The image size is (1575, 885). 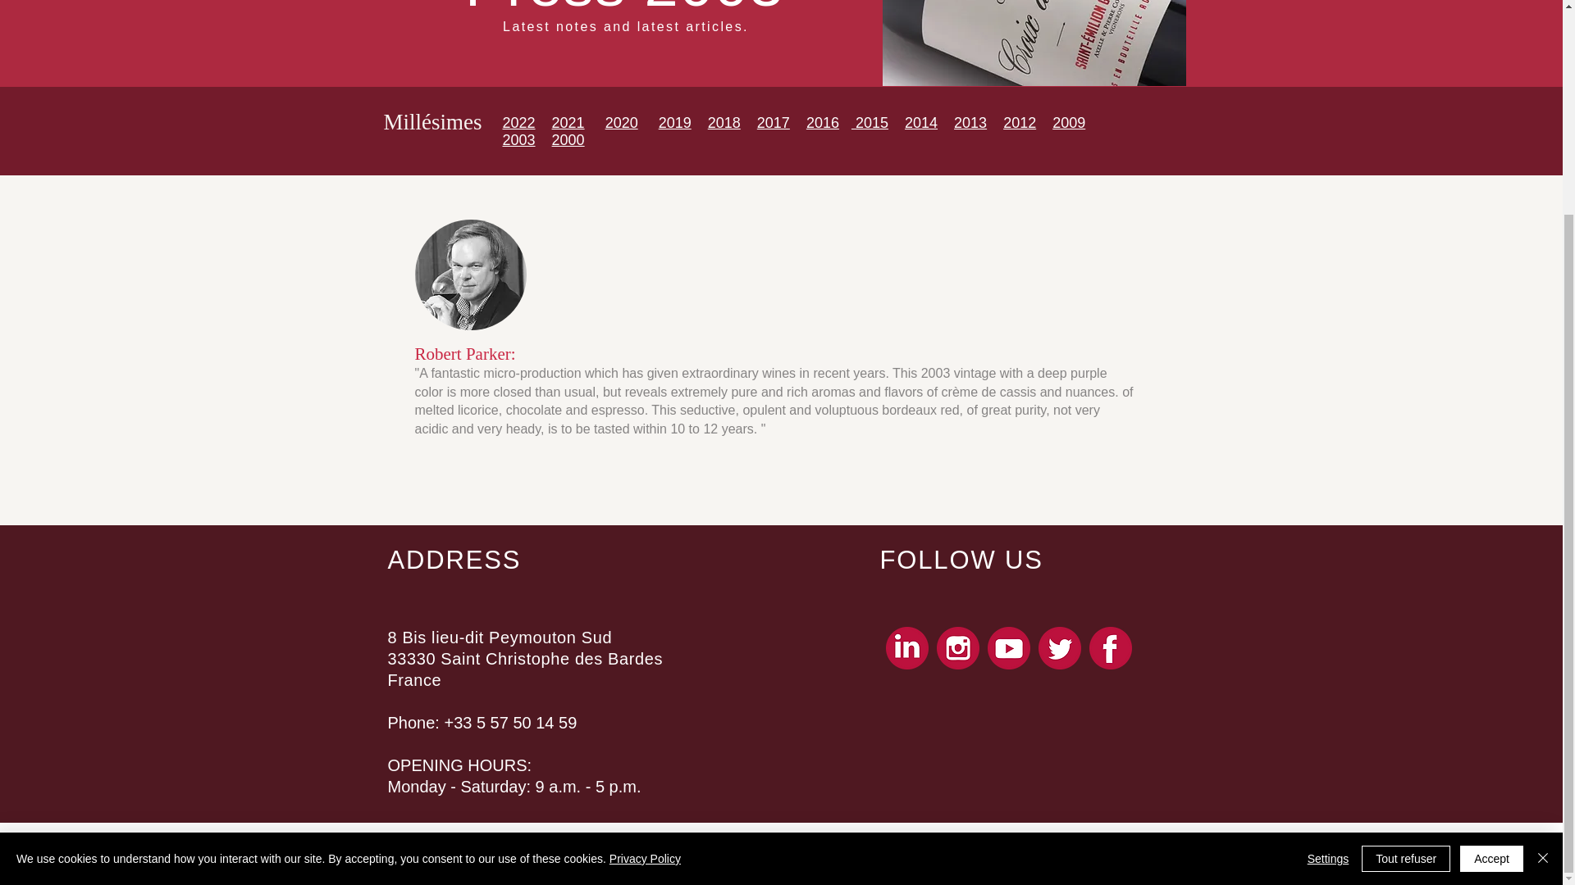 I want to click on 5 57 50 14 59, so click(x=527, y=723).